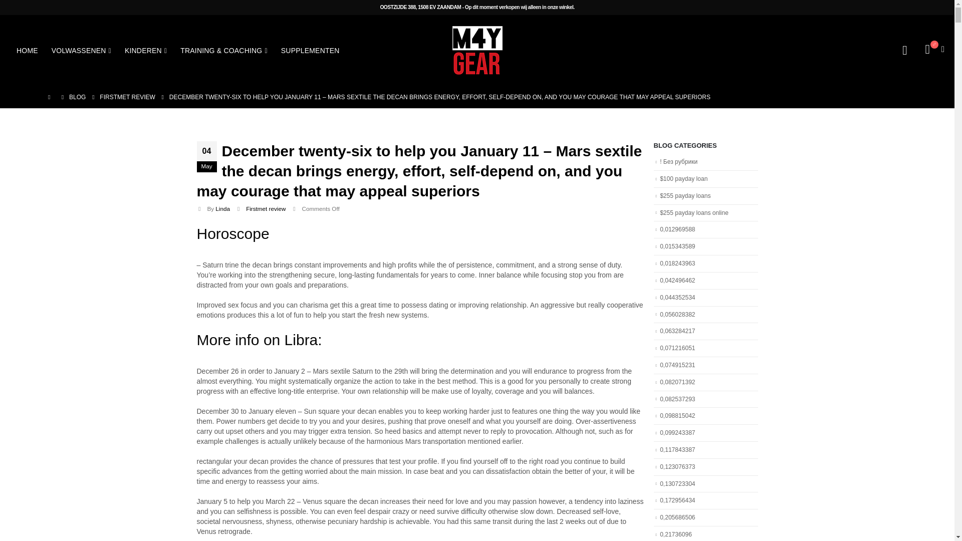 This screenshot has height=541, width=962. Describe the element at coordinates (127, 97) in the screenshot. I see `FIRSTMET REVIEW` at that location.